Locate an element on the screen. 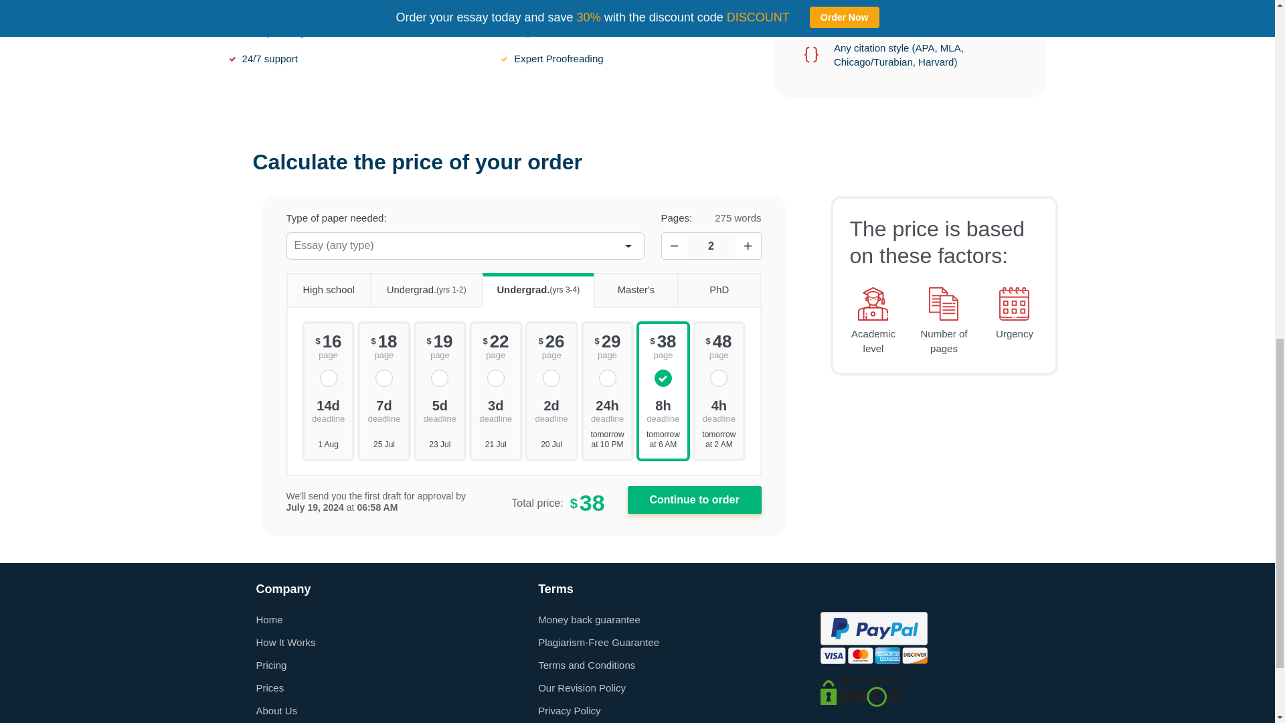 The height and width of the screenshot is (723, 1285). 5 days is located at coordinates (440, 410).